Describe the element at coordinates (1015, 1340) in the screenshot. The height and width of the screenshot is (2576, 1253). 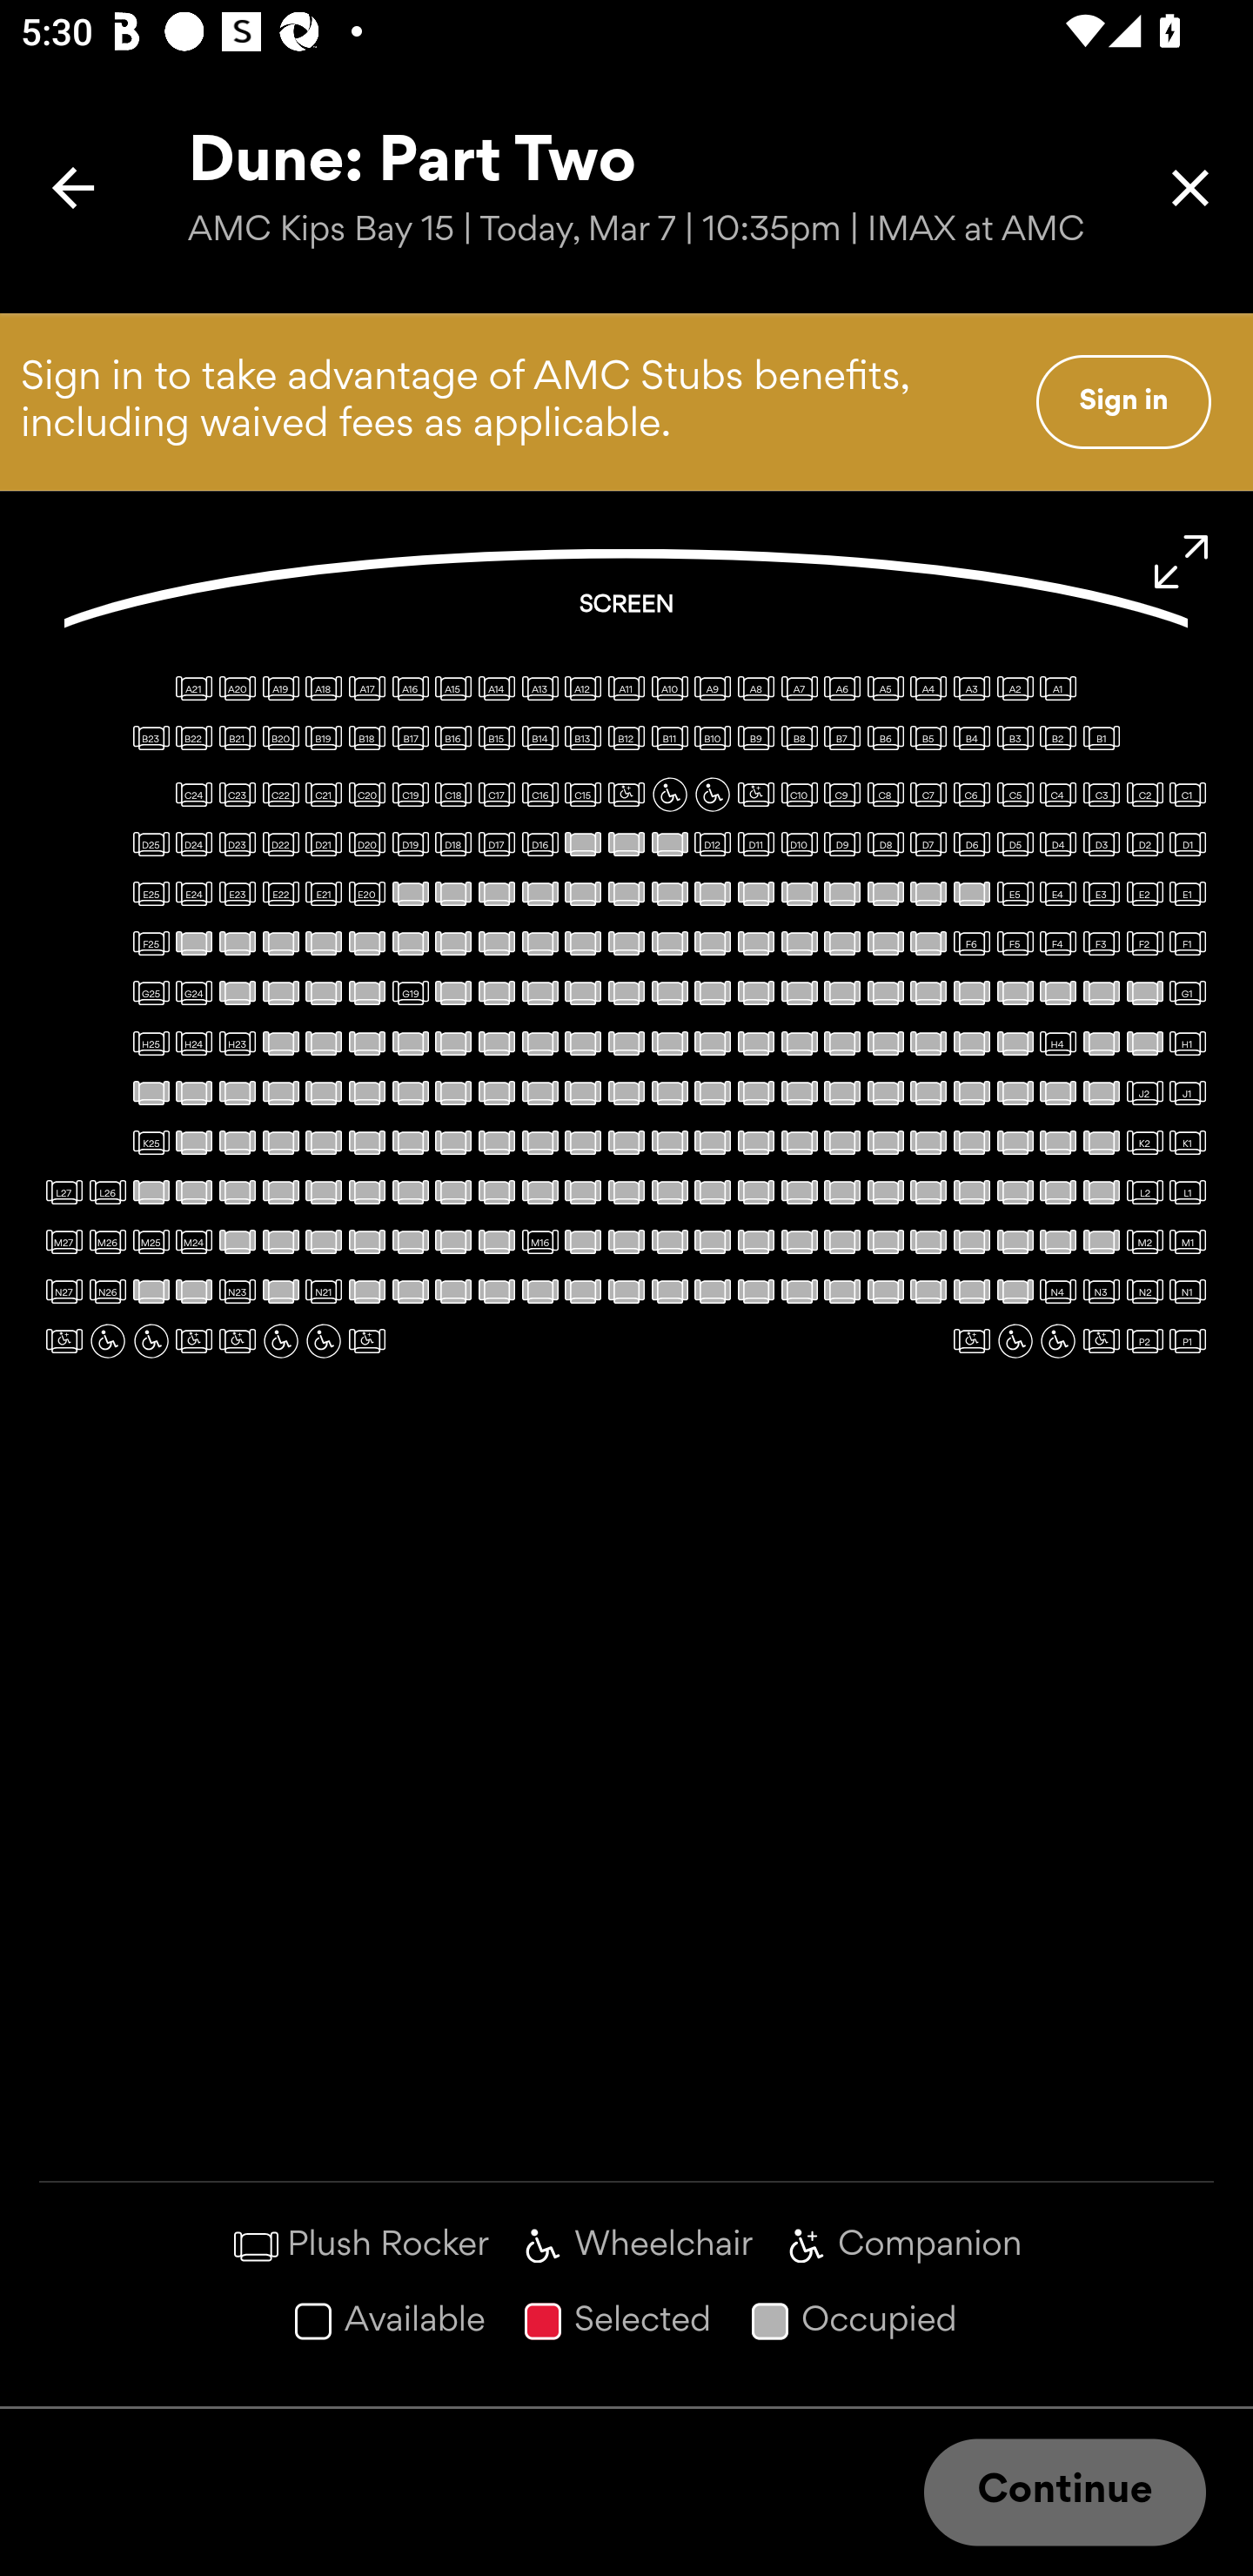
I see `P5, Wheelchair space, available` at that location.